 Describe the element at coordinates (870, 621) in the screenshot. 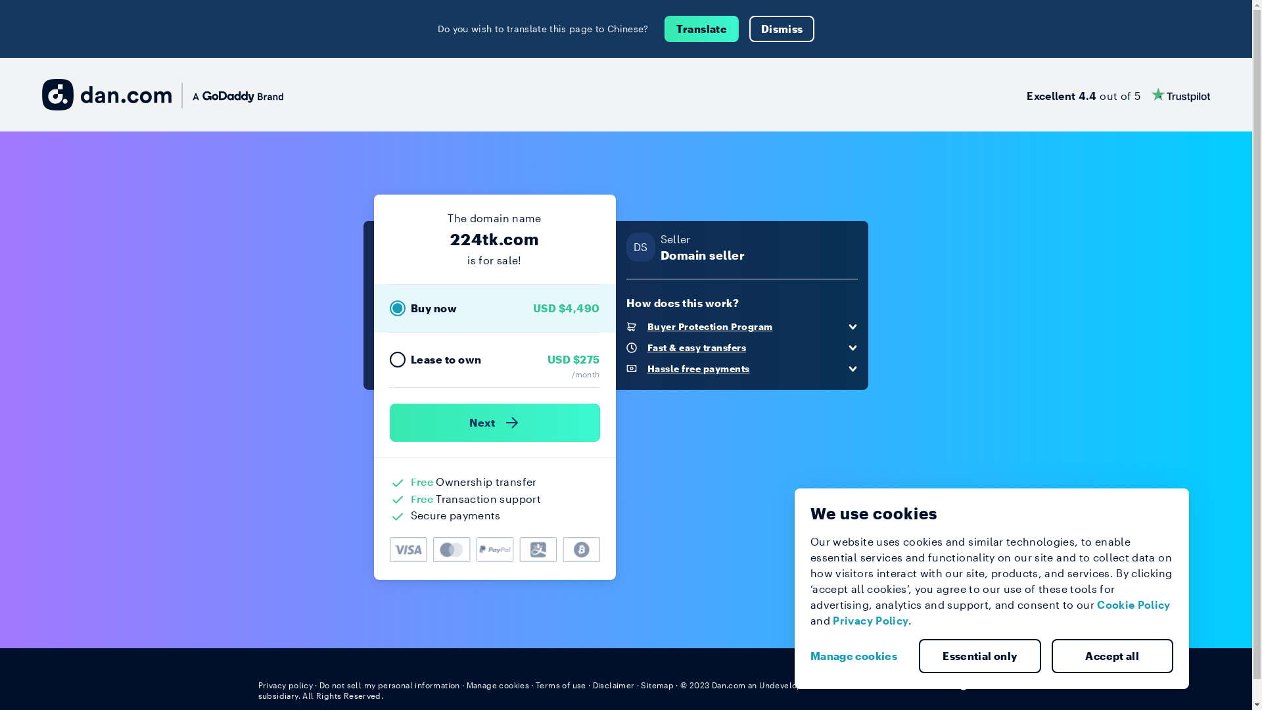

I see `Privacy Policy` at that location.